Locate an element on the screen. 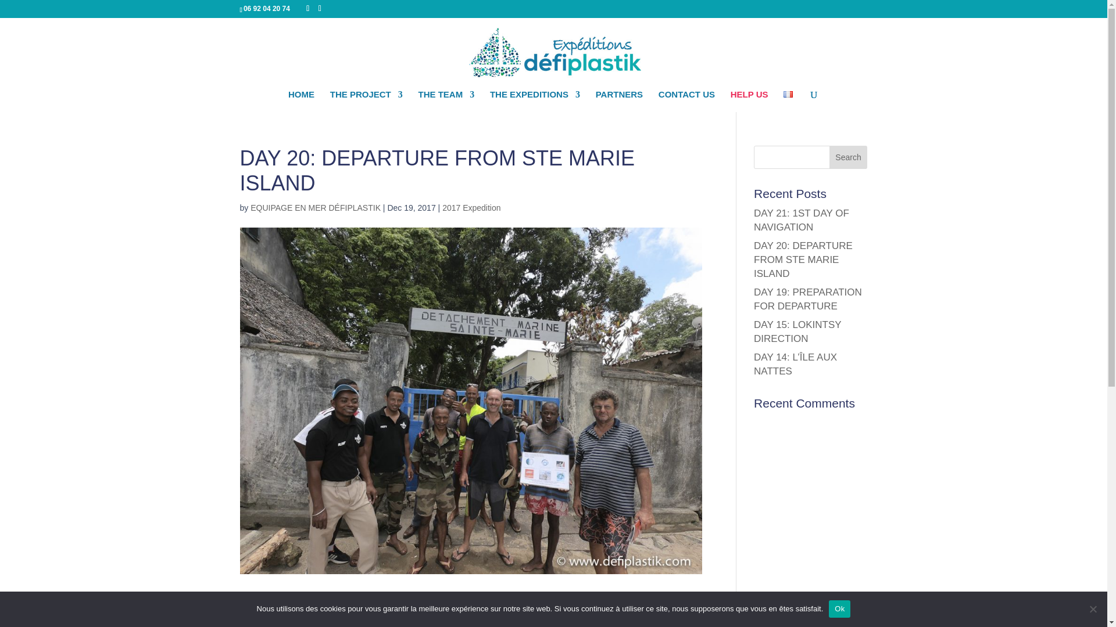 The image size is (1116, 627). CONTACT US is located at coordinates (686, 101).